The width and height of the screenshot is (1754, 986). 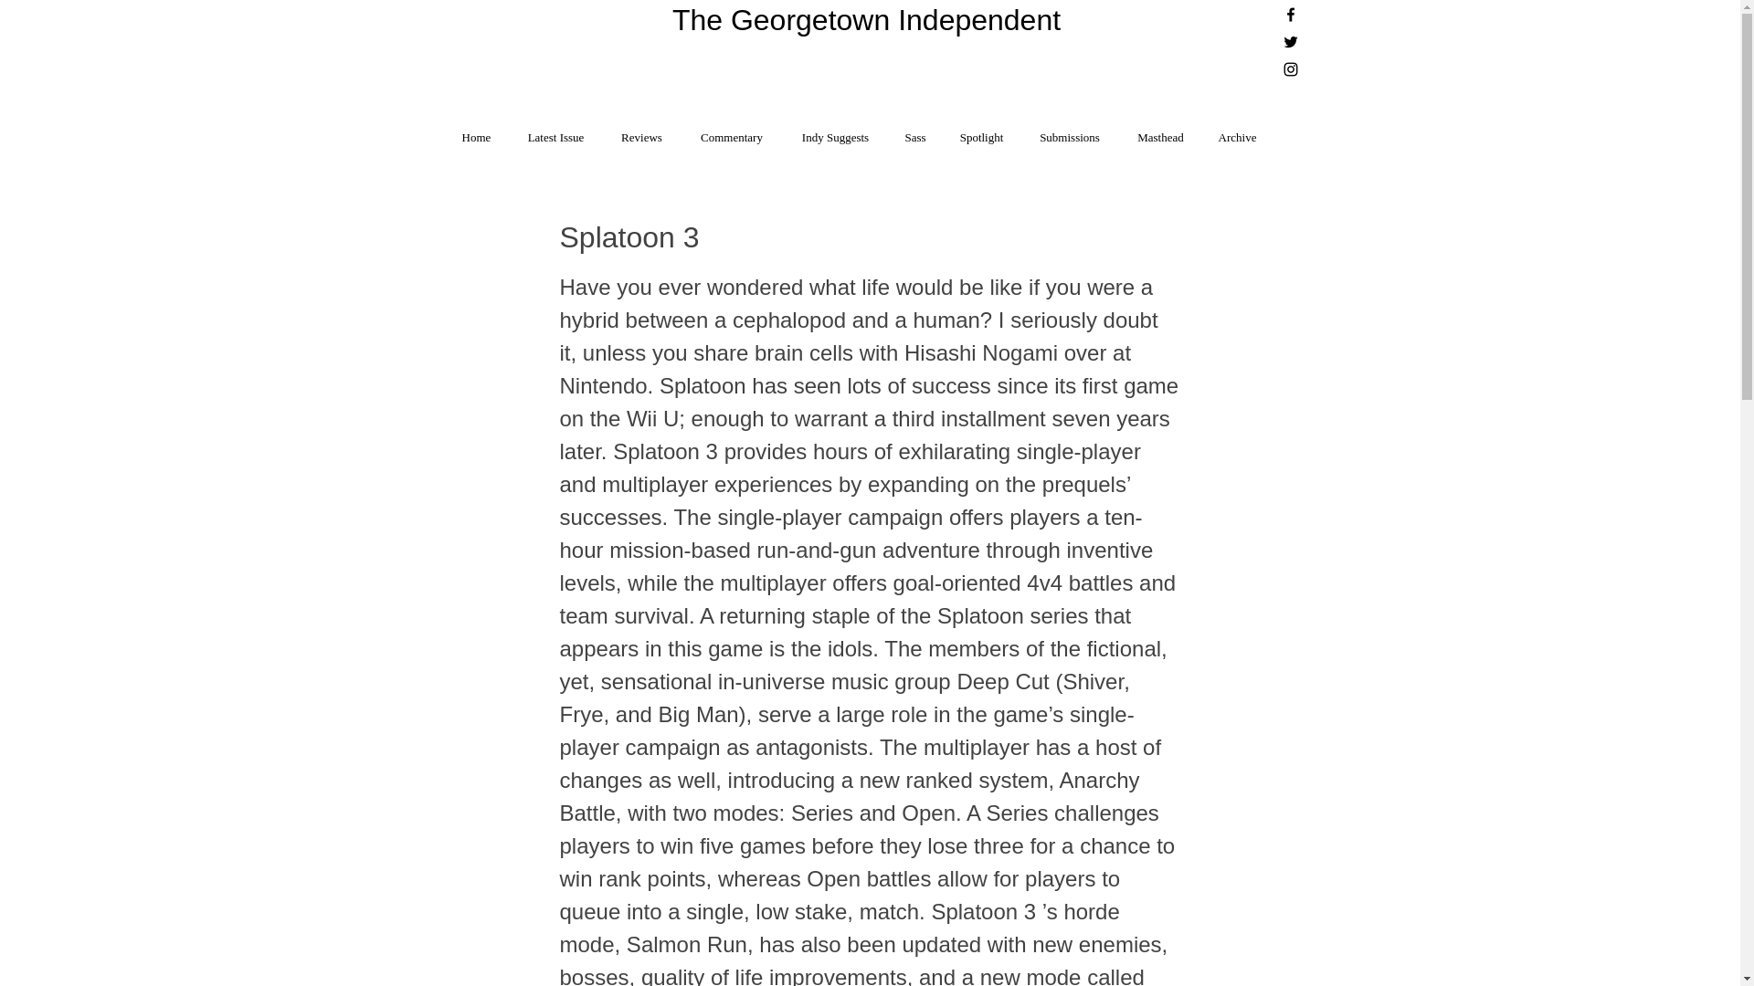 I want to click on Reviews, so click(x=641, y=129).